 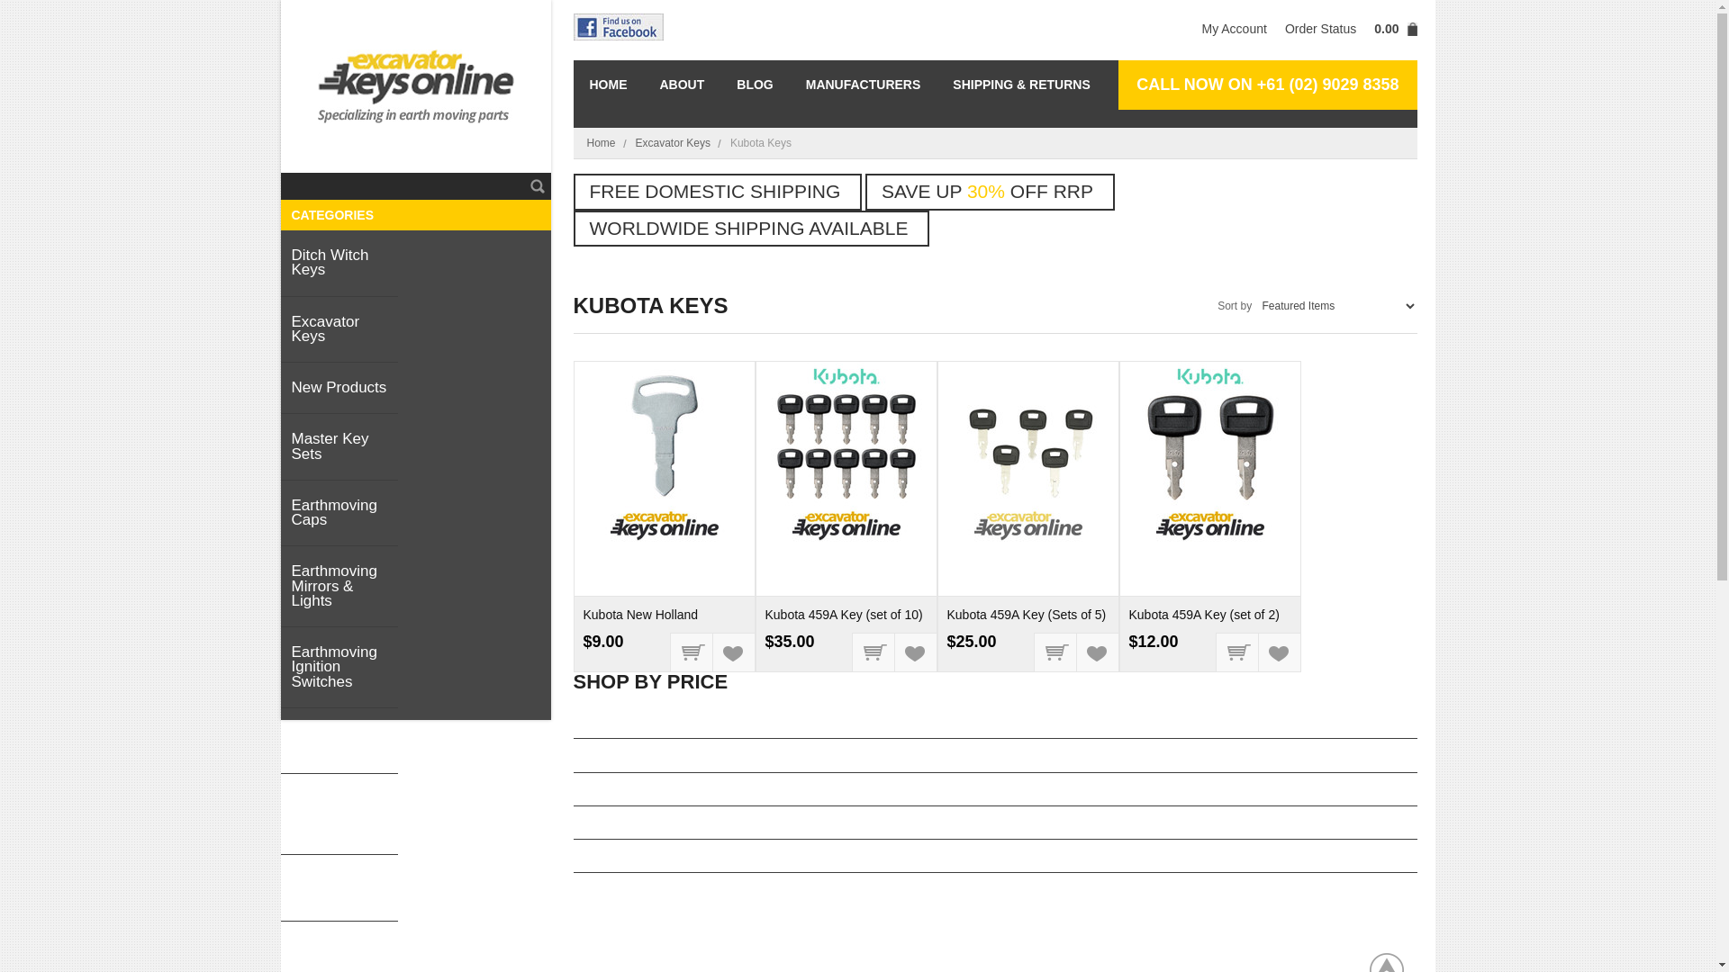 What do you see at coordinates (874, 652) in the screenshot?
I see `ADD TO CART` at bounding box center [874, 652].